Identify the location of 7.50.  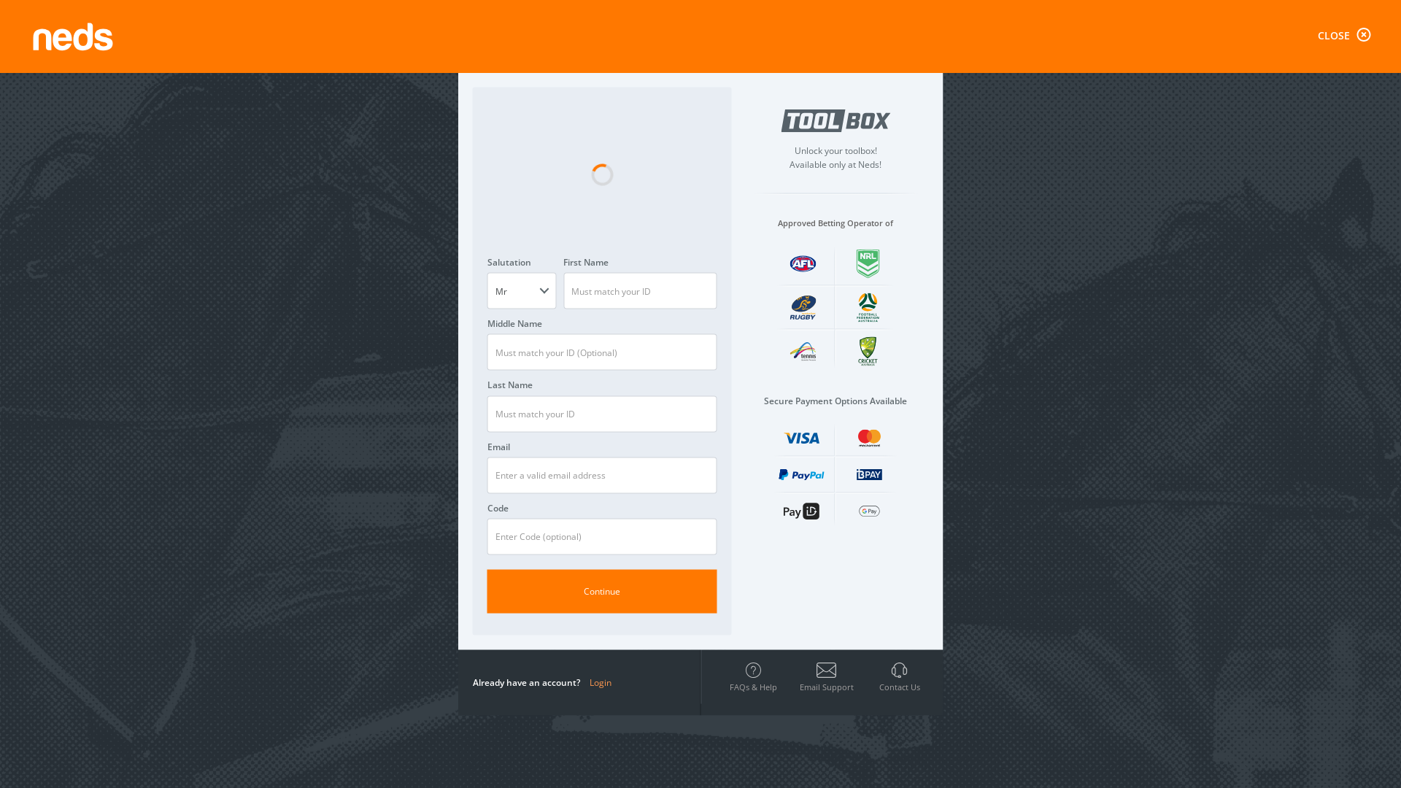
(854, 368).